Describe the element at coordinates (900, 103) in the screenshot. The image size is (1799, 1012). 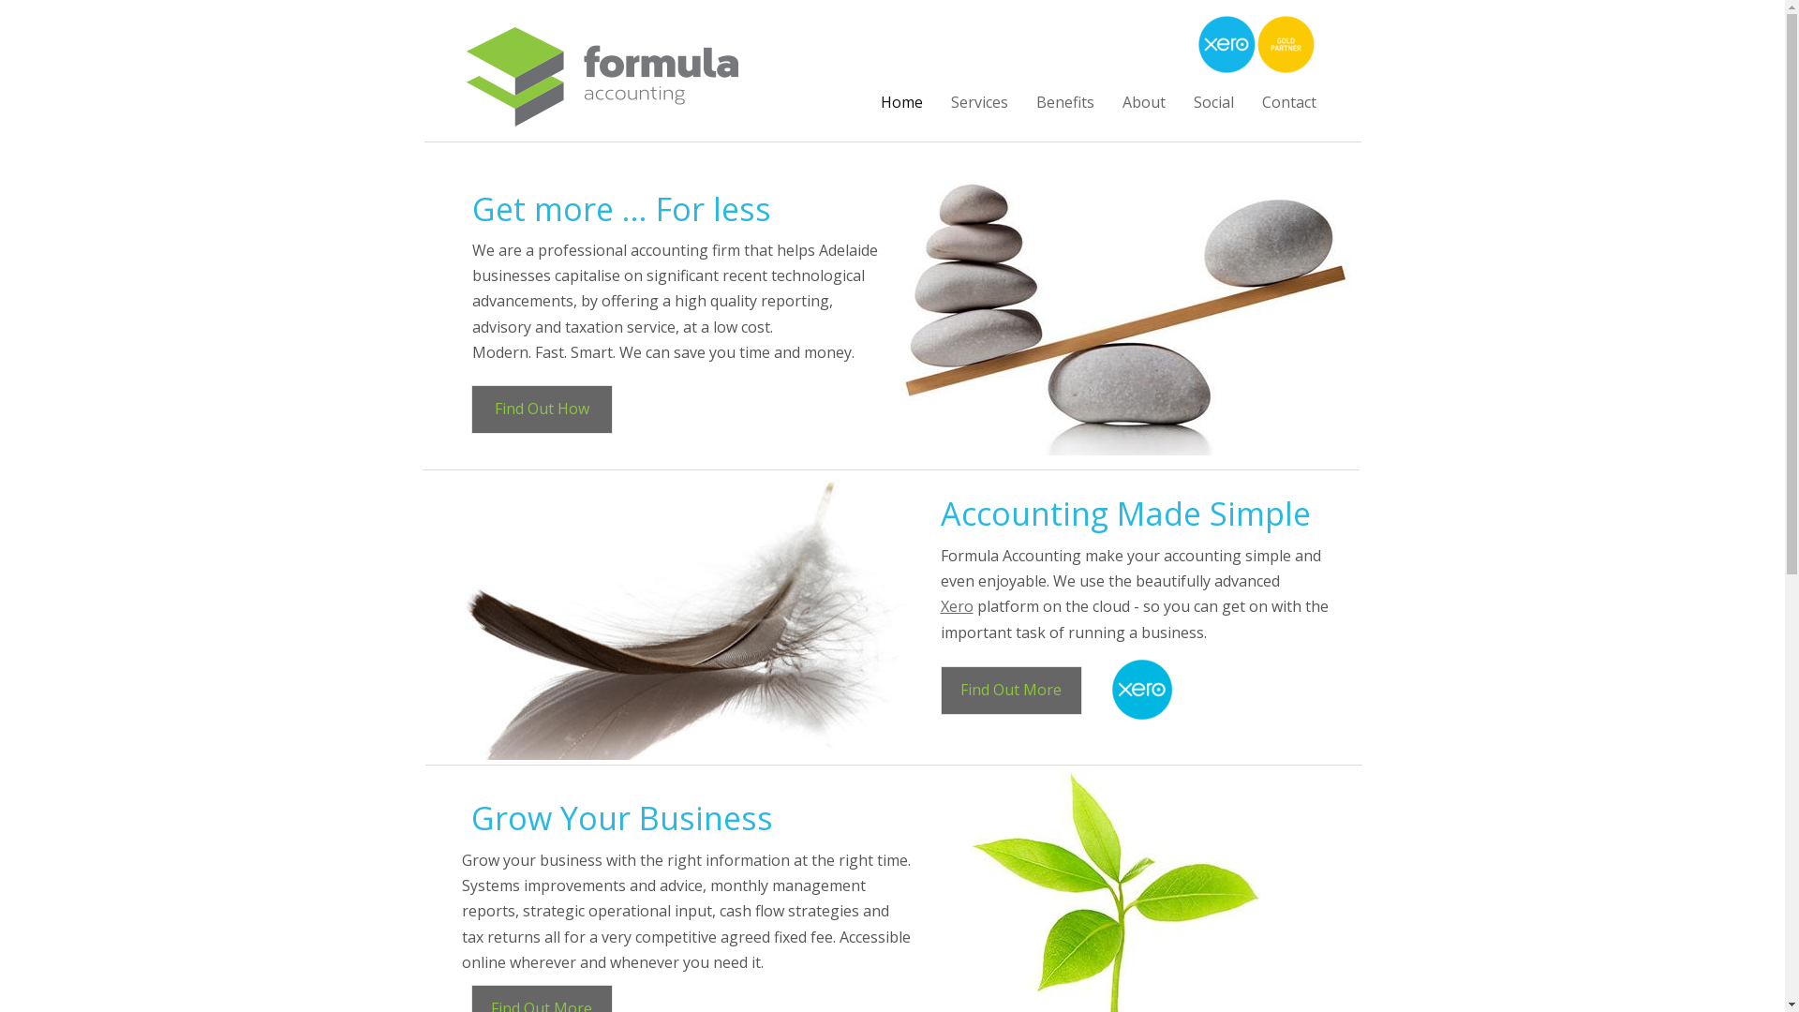
I see `Home` at that location.